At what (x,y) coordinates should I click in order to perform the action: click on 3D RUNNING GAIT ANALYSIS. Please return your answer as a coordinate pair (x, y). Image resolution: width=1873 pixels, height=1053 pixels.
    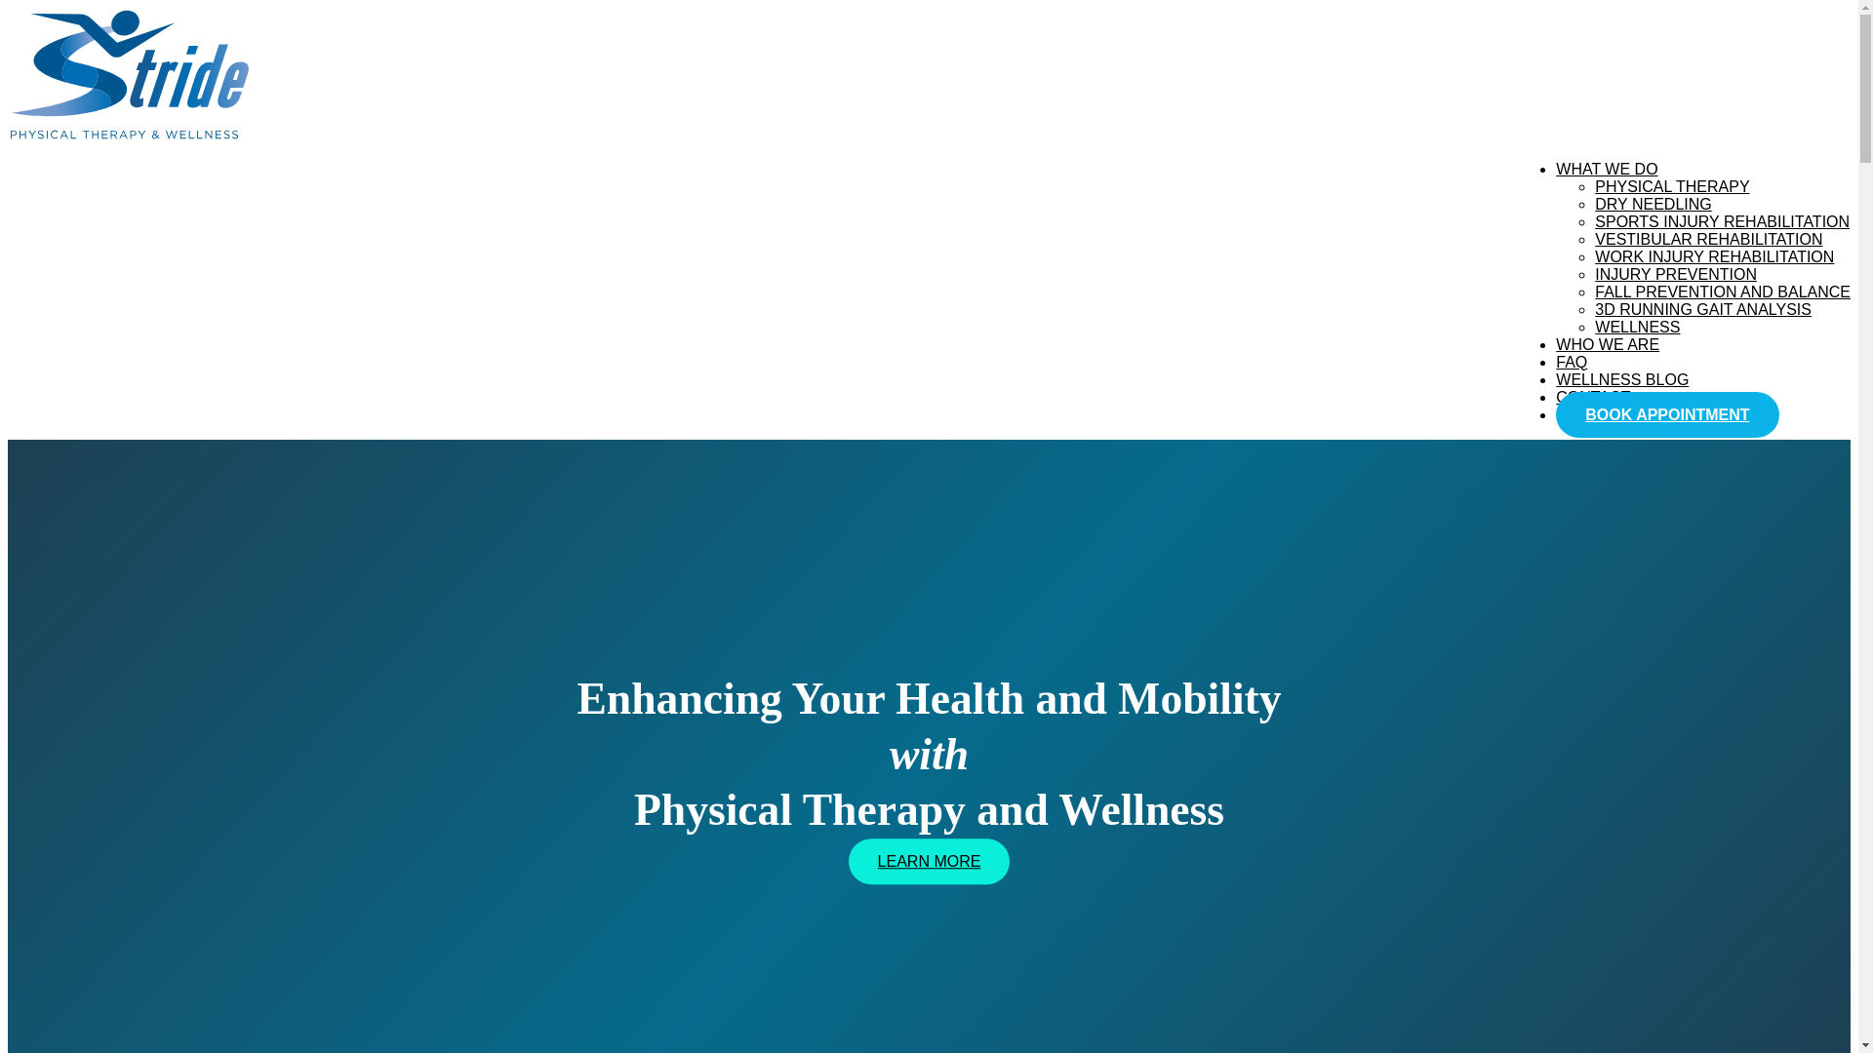
    Looking at the image, I should click on (1703, 309).